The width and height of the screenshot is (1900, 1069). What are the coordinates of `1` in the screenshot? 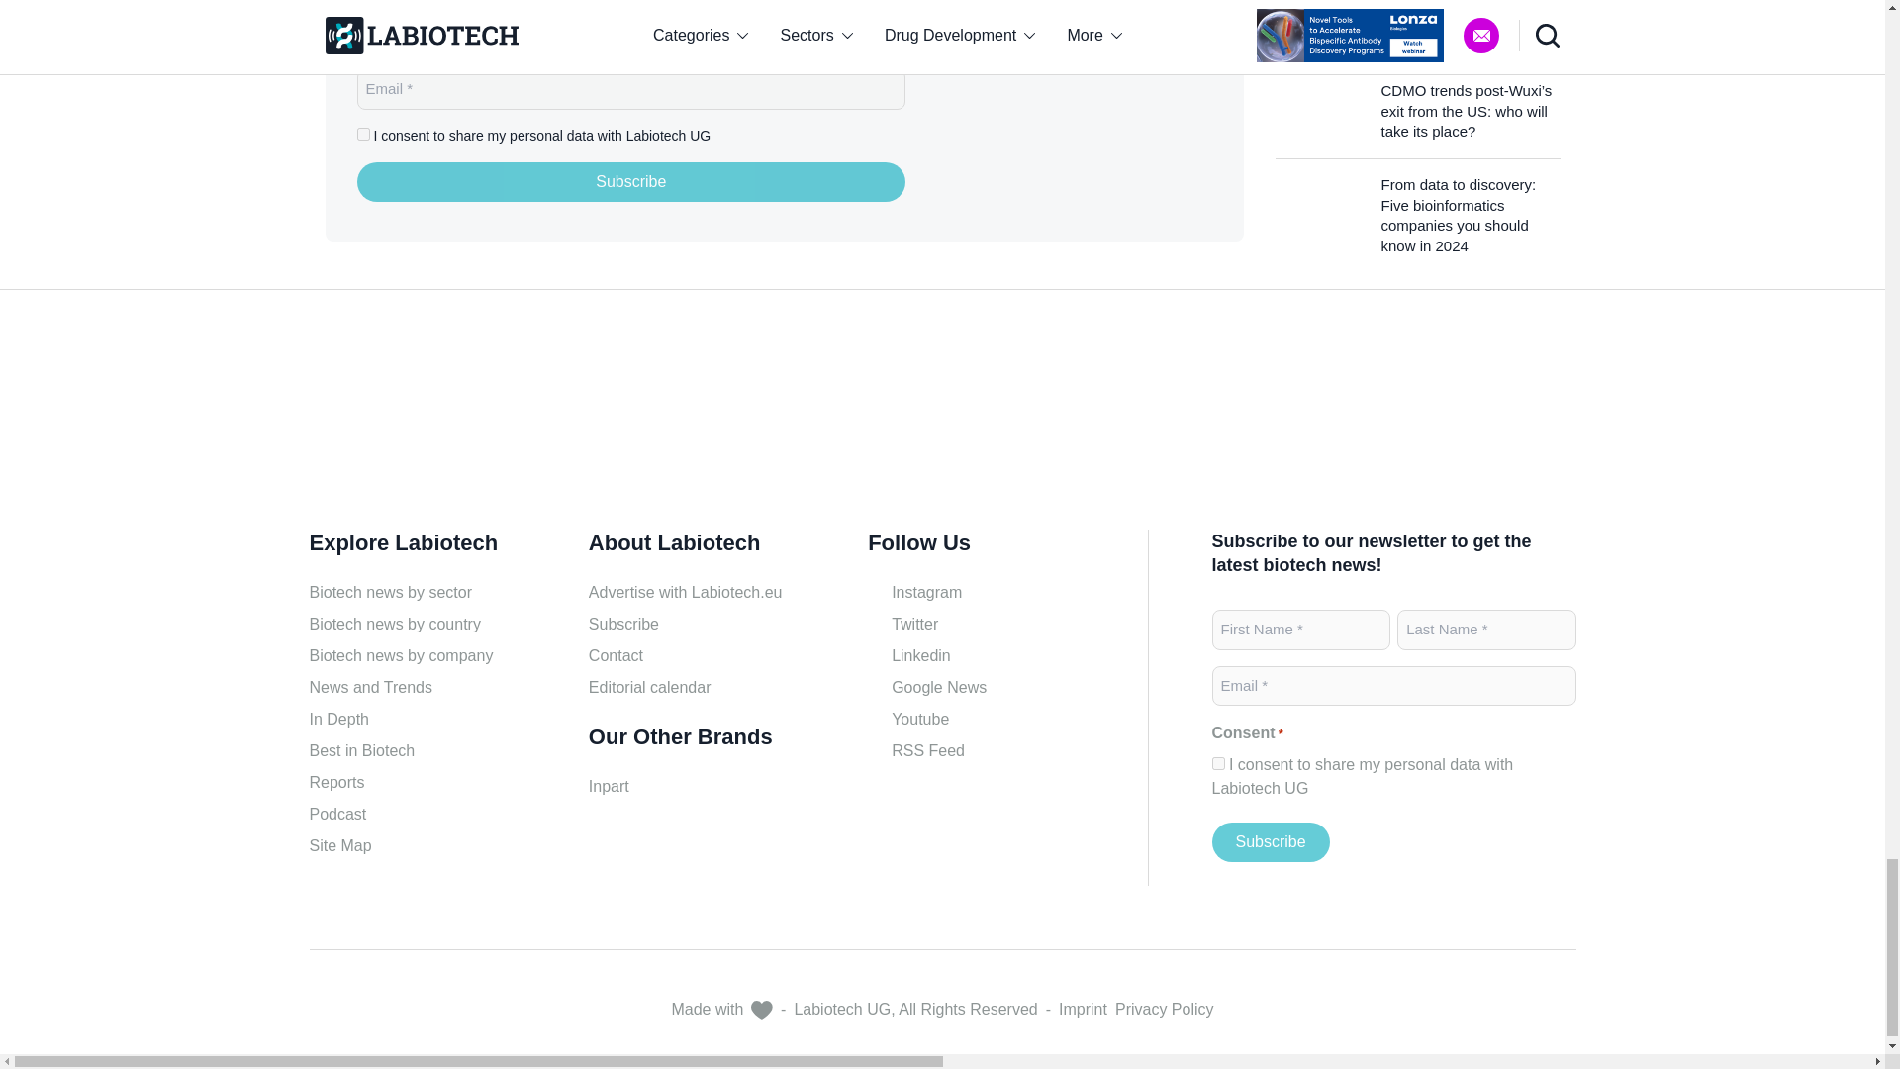 It's located at (1217, 762).